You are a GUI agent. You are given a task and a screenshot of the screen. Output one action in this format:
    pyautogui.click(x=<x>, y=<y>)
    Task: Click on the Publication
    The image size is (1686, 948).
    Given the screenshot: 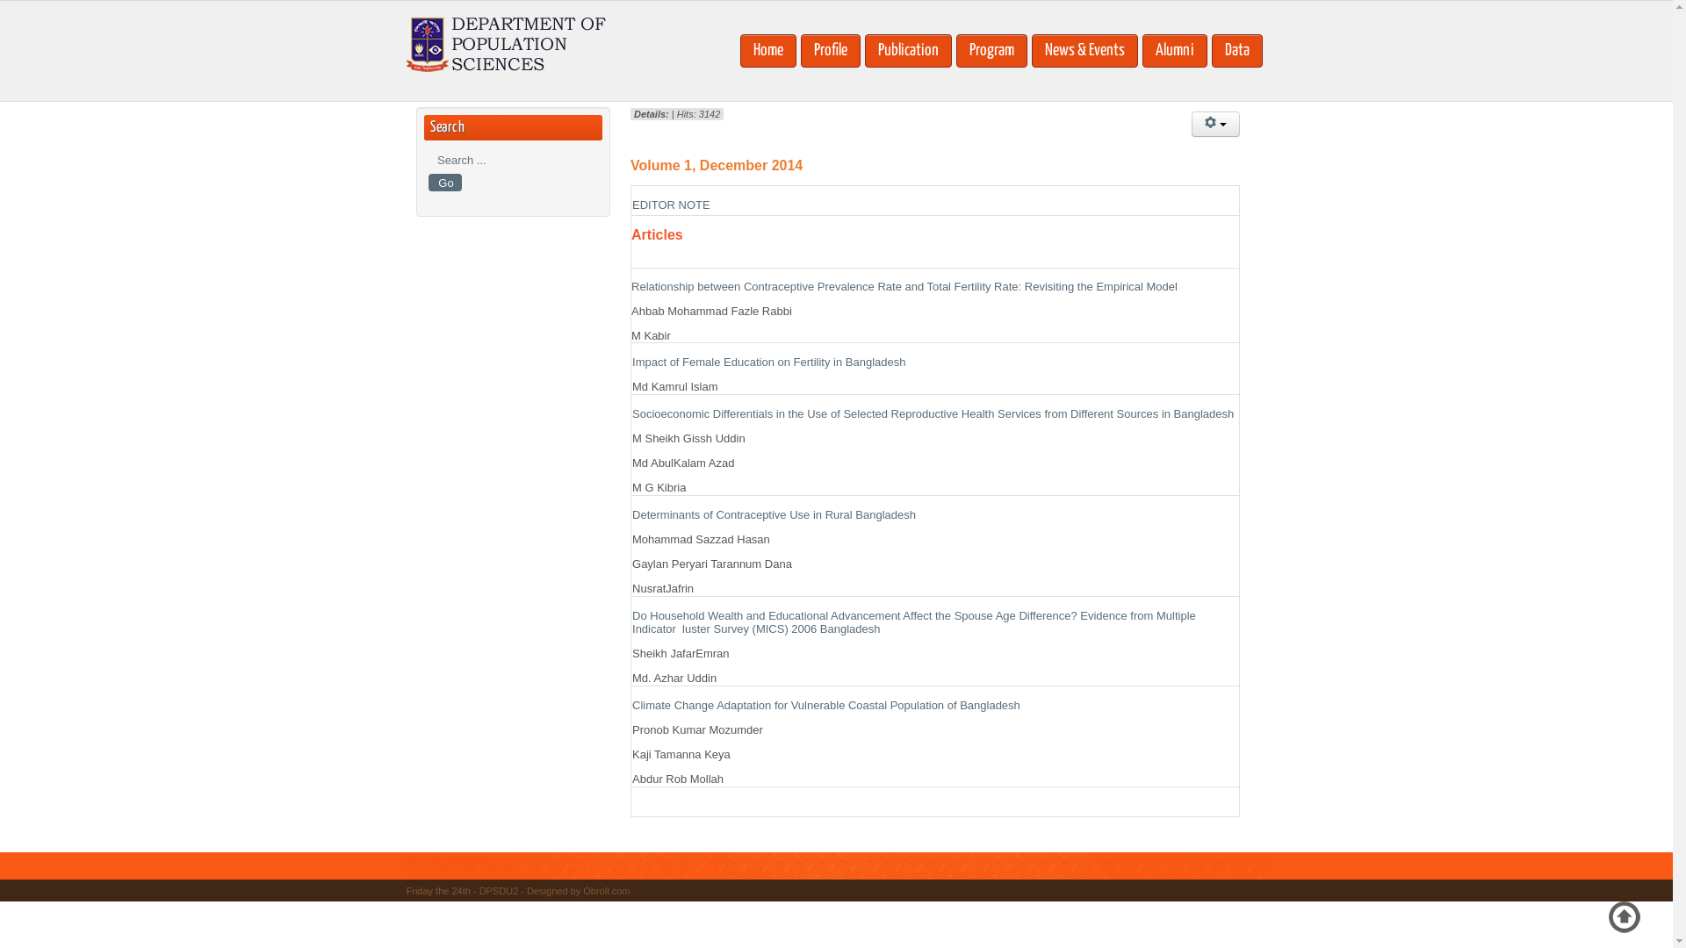 What is the action you would take?
    pyautogui.click(x=907, y=51)
    